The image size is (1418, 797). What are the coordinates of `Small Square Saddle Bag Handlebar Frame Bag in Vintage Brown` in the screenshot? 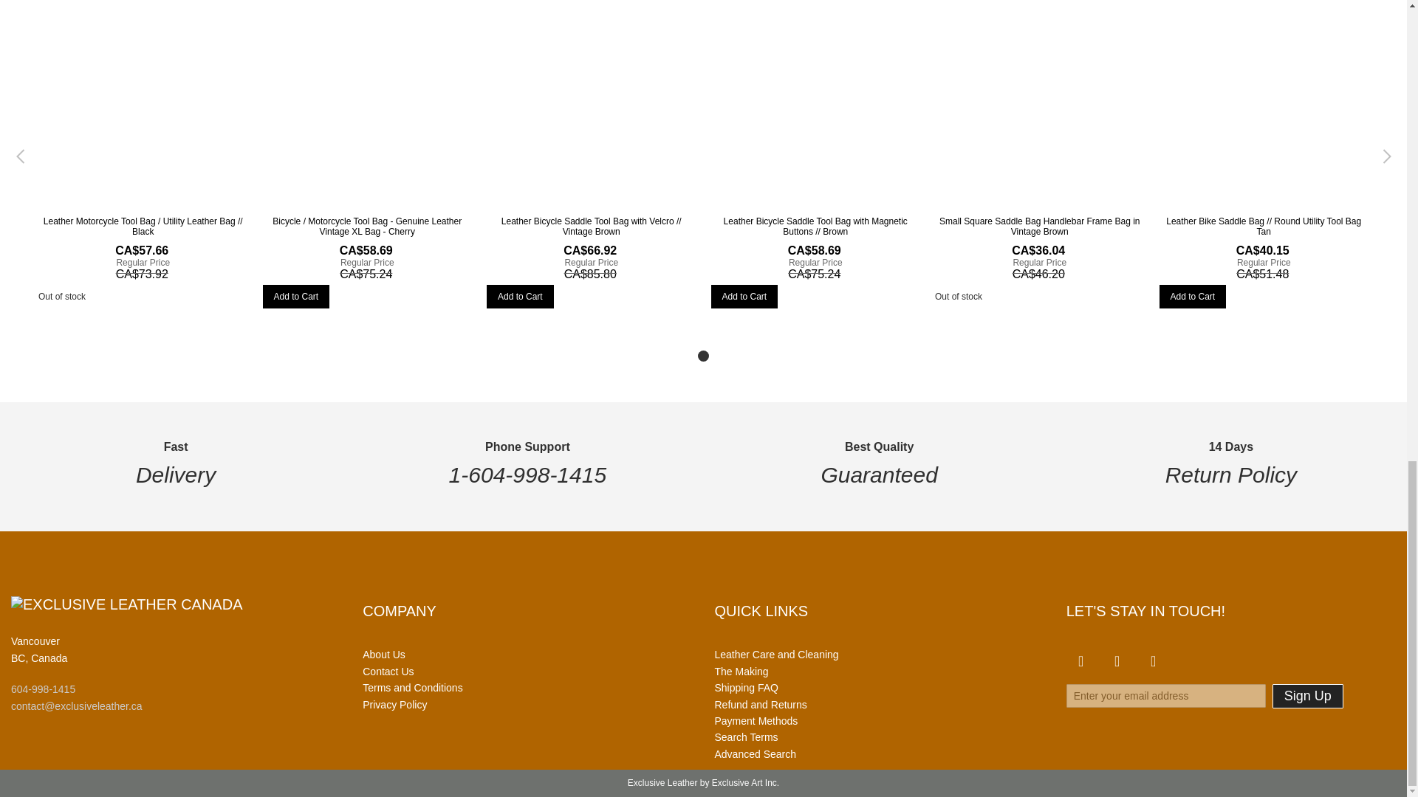 It's located at (1039, 225).